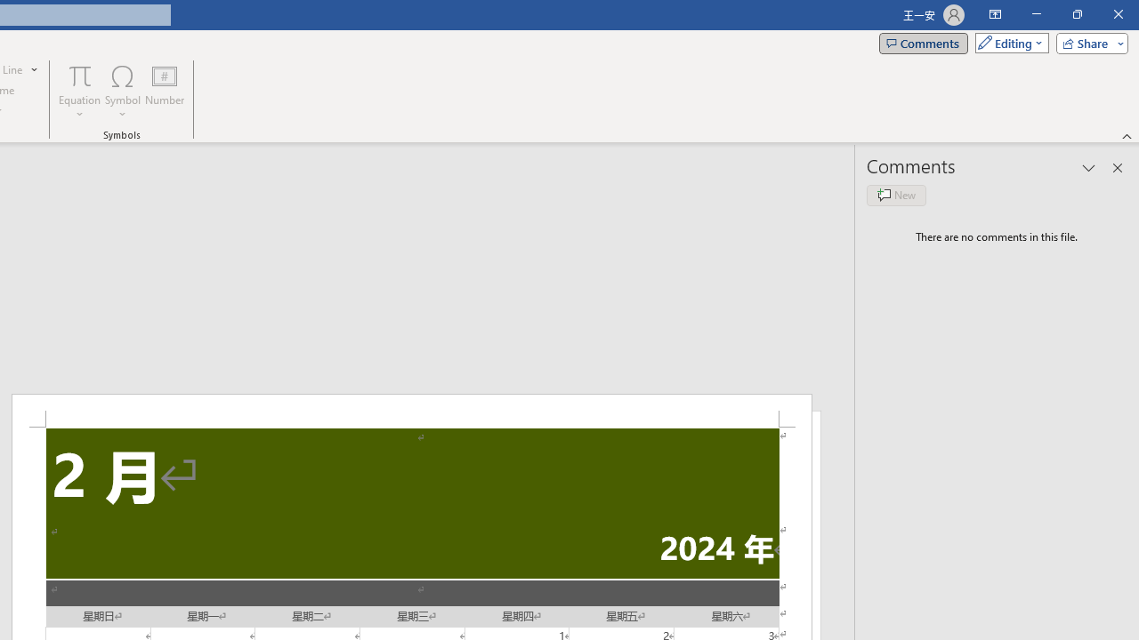 The width and height of the screenshot is (1139, 640). What do you see at coordinates (1008, 43) in the screenshot?
I see `Mode` at bounding box center [1008, 43].